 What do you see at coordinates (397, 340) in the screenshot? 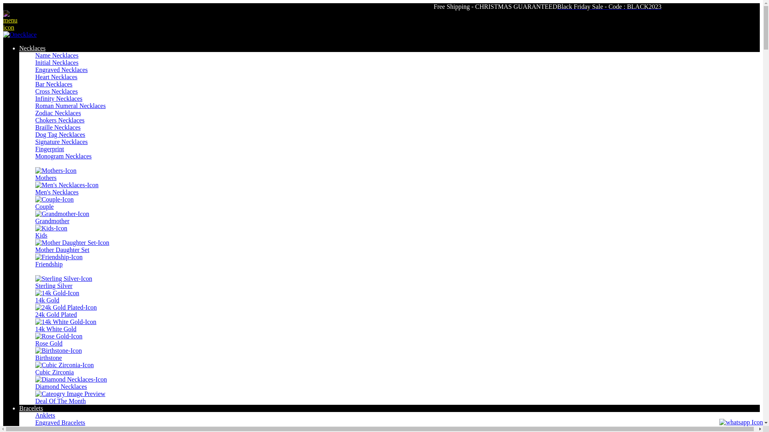
I see `Rose Gold` at bounding box center [397, 340].